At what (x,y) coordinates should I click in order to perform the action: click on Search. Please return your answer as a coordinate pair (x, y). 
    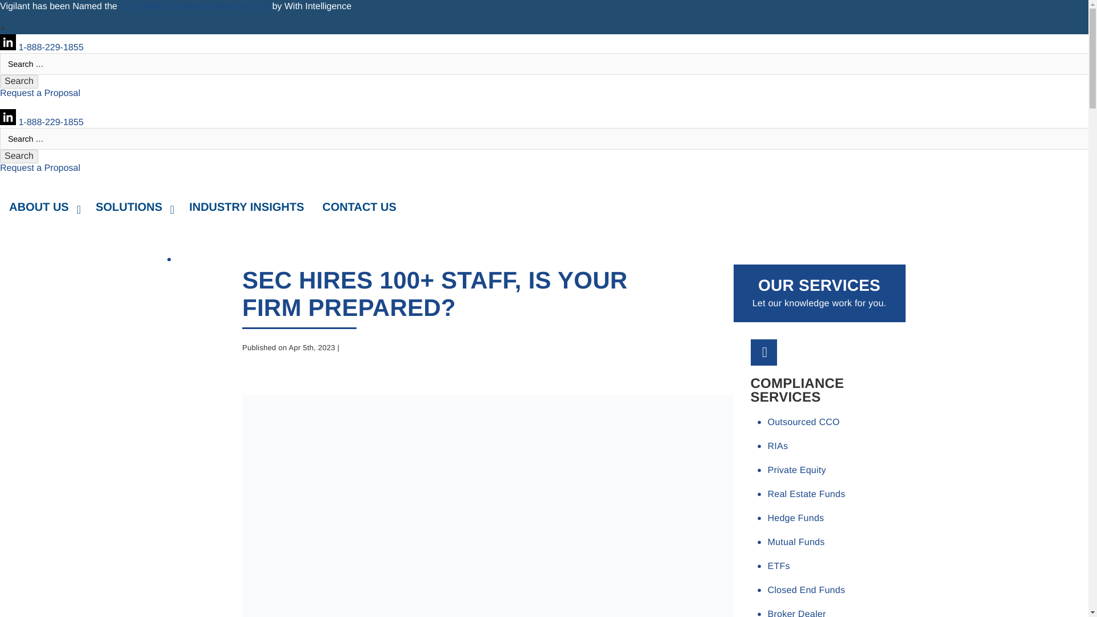
    Looking at the image, I should click on (50, 47).